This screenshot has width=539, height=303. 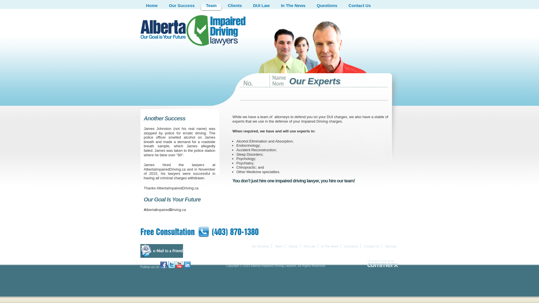 I want to click on Team, so click(x=211, y=6).